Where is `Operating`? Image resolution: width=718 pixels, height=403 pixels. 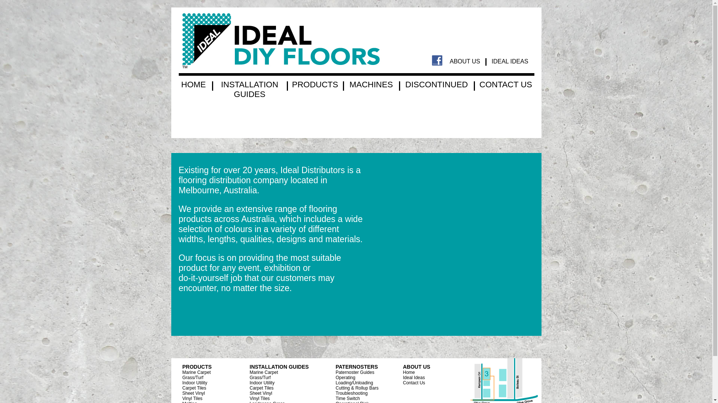 Operating is located at coordinates (346, 377).